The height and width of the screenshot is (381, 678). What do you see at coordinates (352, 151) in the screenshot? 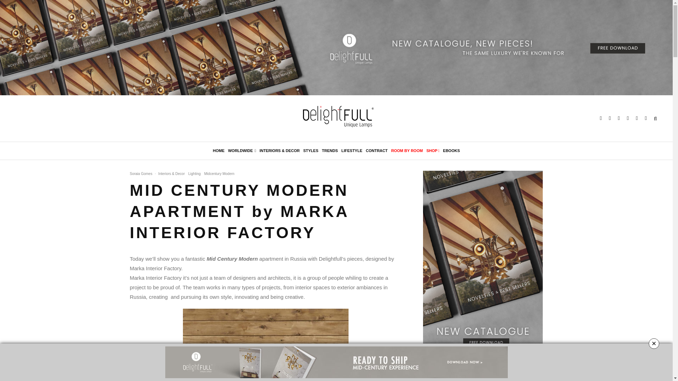
I see `LIFESTYLE` at bounding box center [352, 151].